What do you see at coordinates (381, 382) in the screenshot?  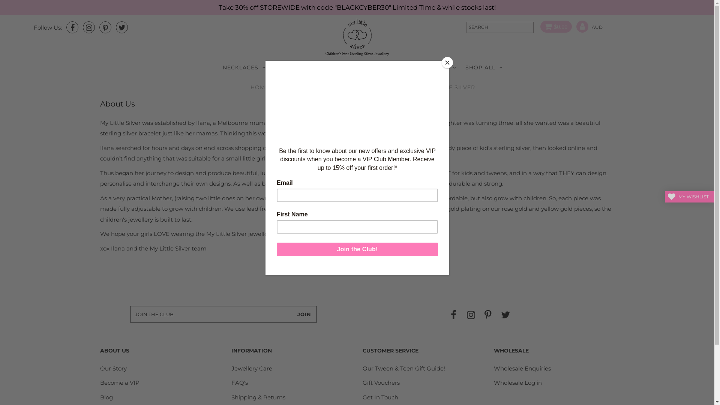 I see `Gift Vouchers` at bounding box center [381, 382].